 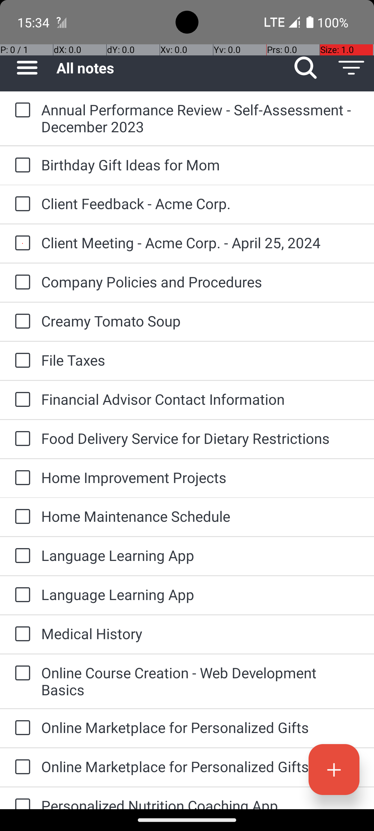 I want to click on to-do: Home Maintenance Schedule, so click(x=21, y=517).